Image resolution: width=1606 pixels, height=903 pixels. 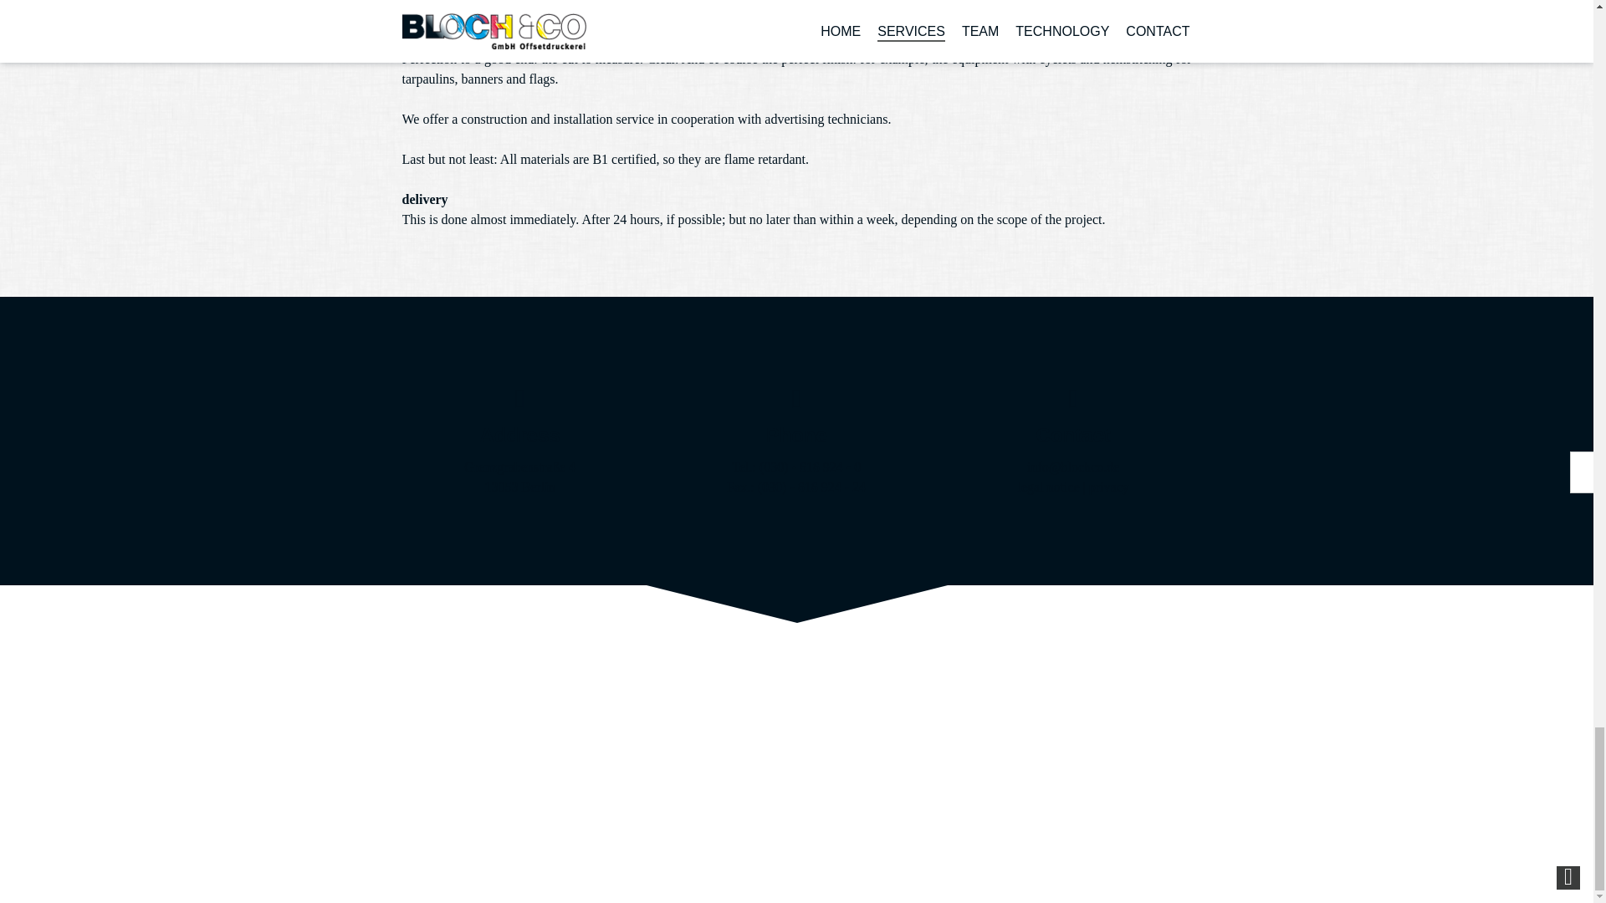 I want to click on legal notice, so click(x=1047, y=487).